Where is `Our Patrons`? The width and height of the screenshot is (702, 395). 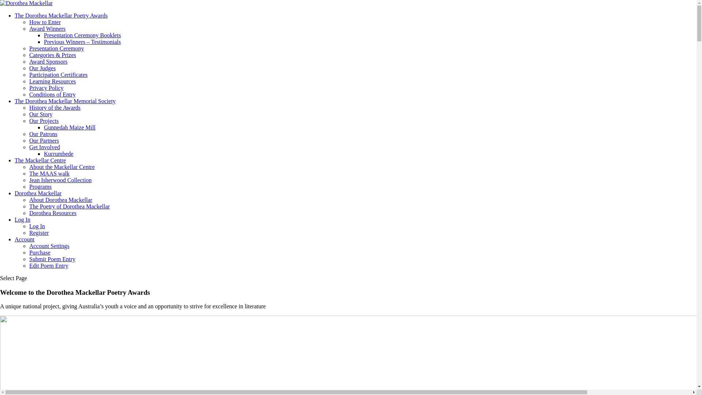 Our Patrons is located at coordinates (43, 134).